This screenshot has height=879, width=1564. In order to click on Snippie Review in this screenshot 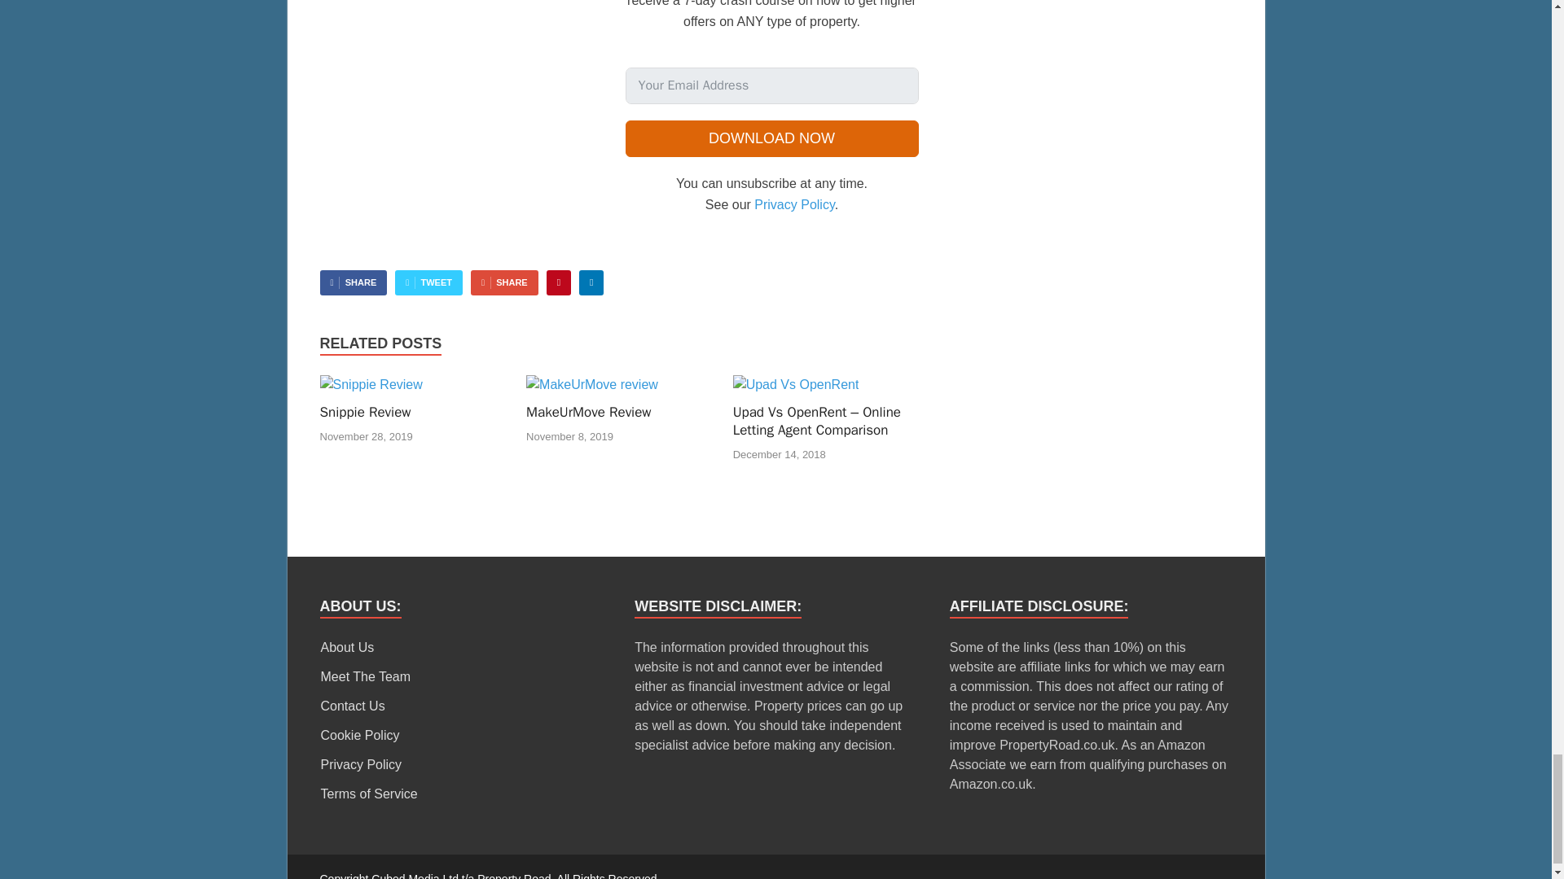, I will do `click(370, 384)`.